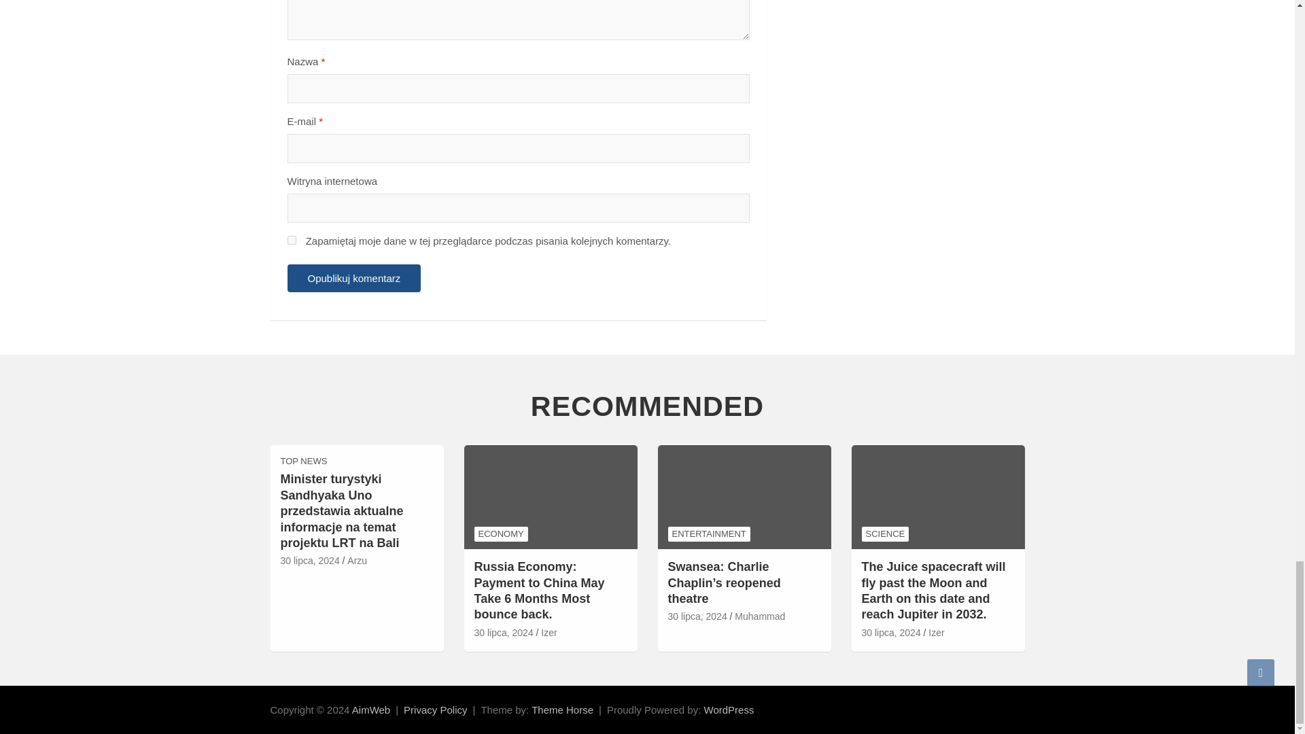 The height and width of the screenshot is (734, 1305). I want to click on WordPress, so click(729, 710).